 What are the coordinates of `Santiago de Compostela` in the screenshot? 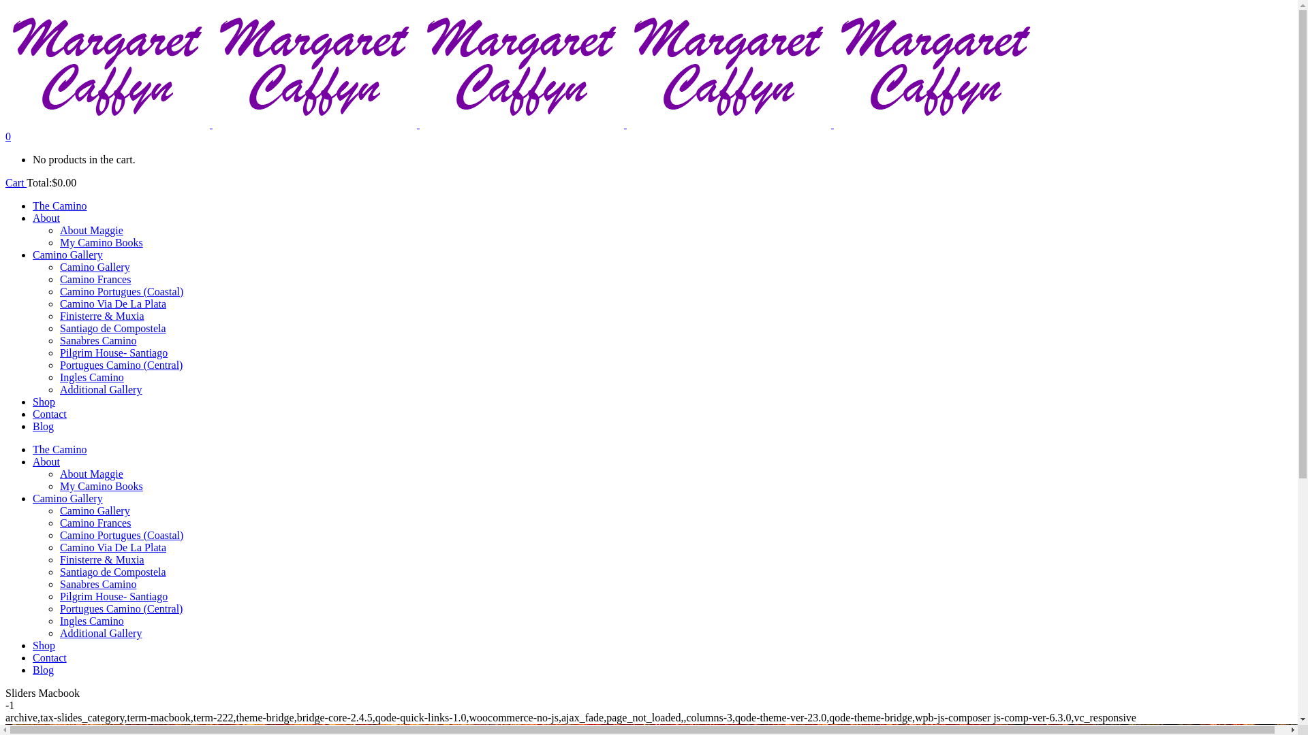 It's located at (113, 572).